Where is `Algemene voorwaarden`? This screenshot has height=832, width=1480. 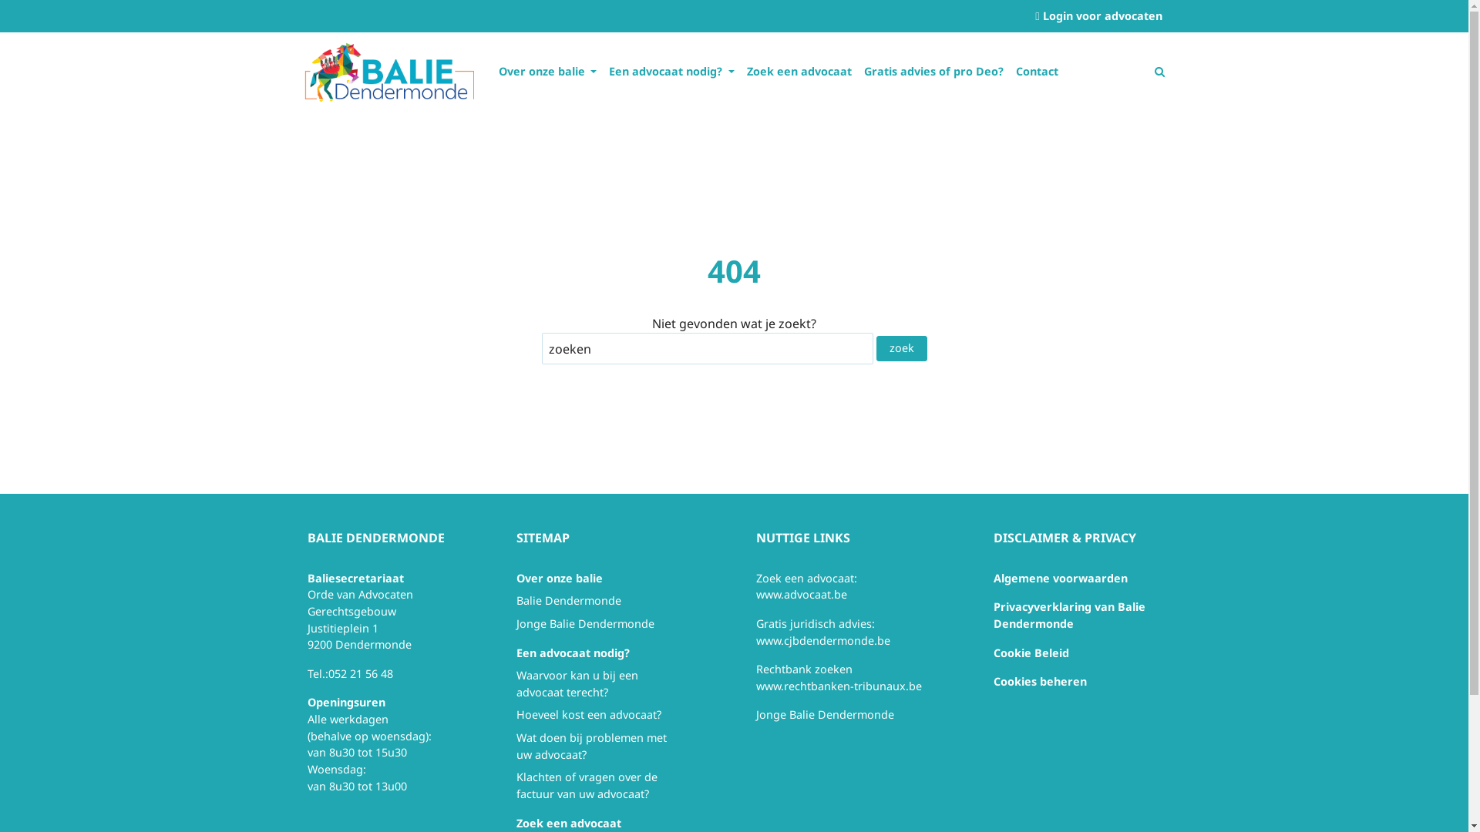 Algemene voorwaarden is located at coordinates (1060, 578).